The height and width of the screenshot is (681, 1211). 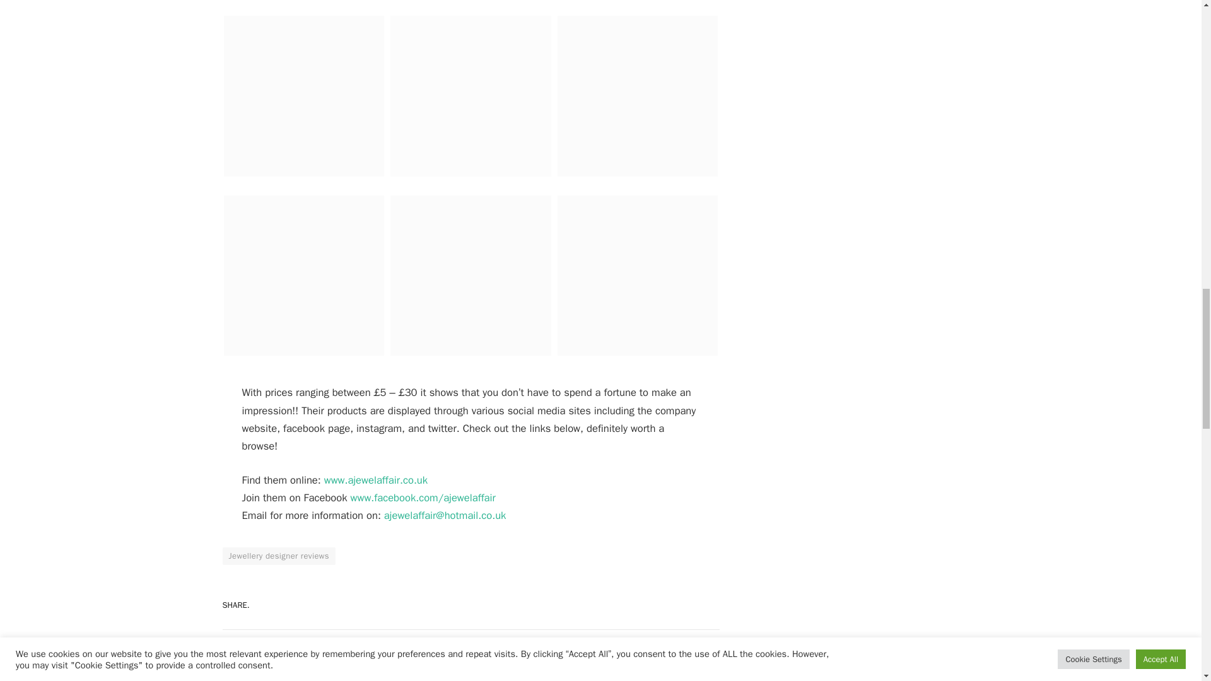 What do you see at coordinates (696, 605) in the screenshot?
I see `Email` at bounding box center [696, 605].